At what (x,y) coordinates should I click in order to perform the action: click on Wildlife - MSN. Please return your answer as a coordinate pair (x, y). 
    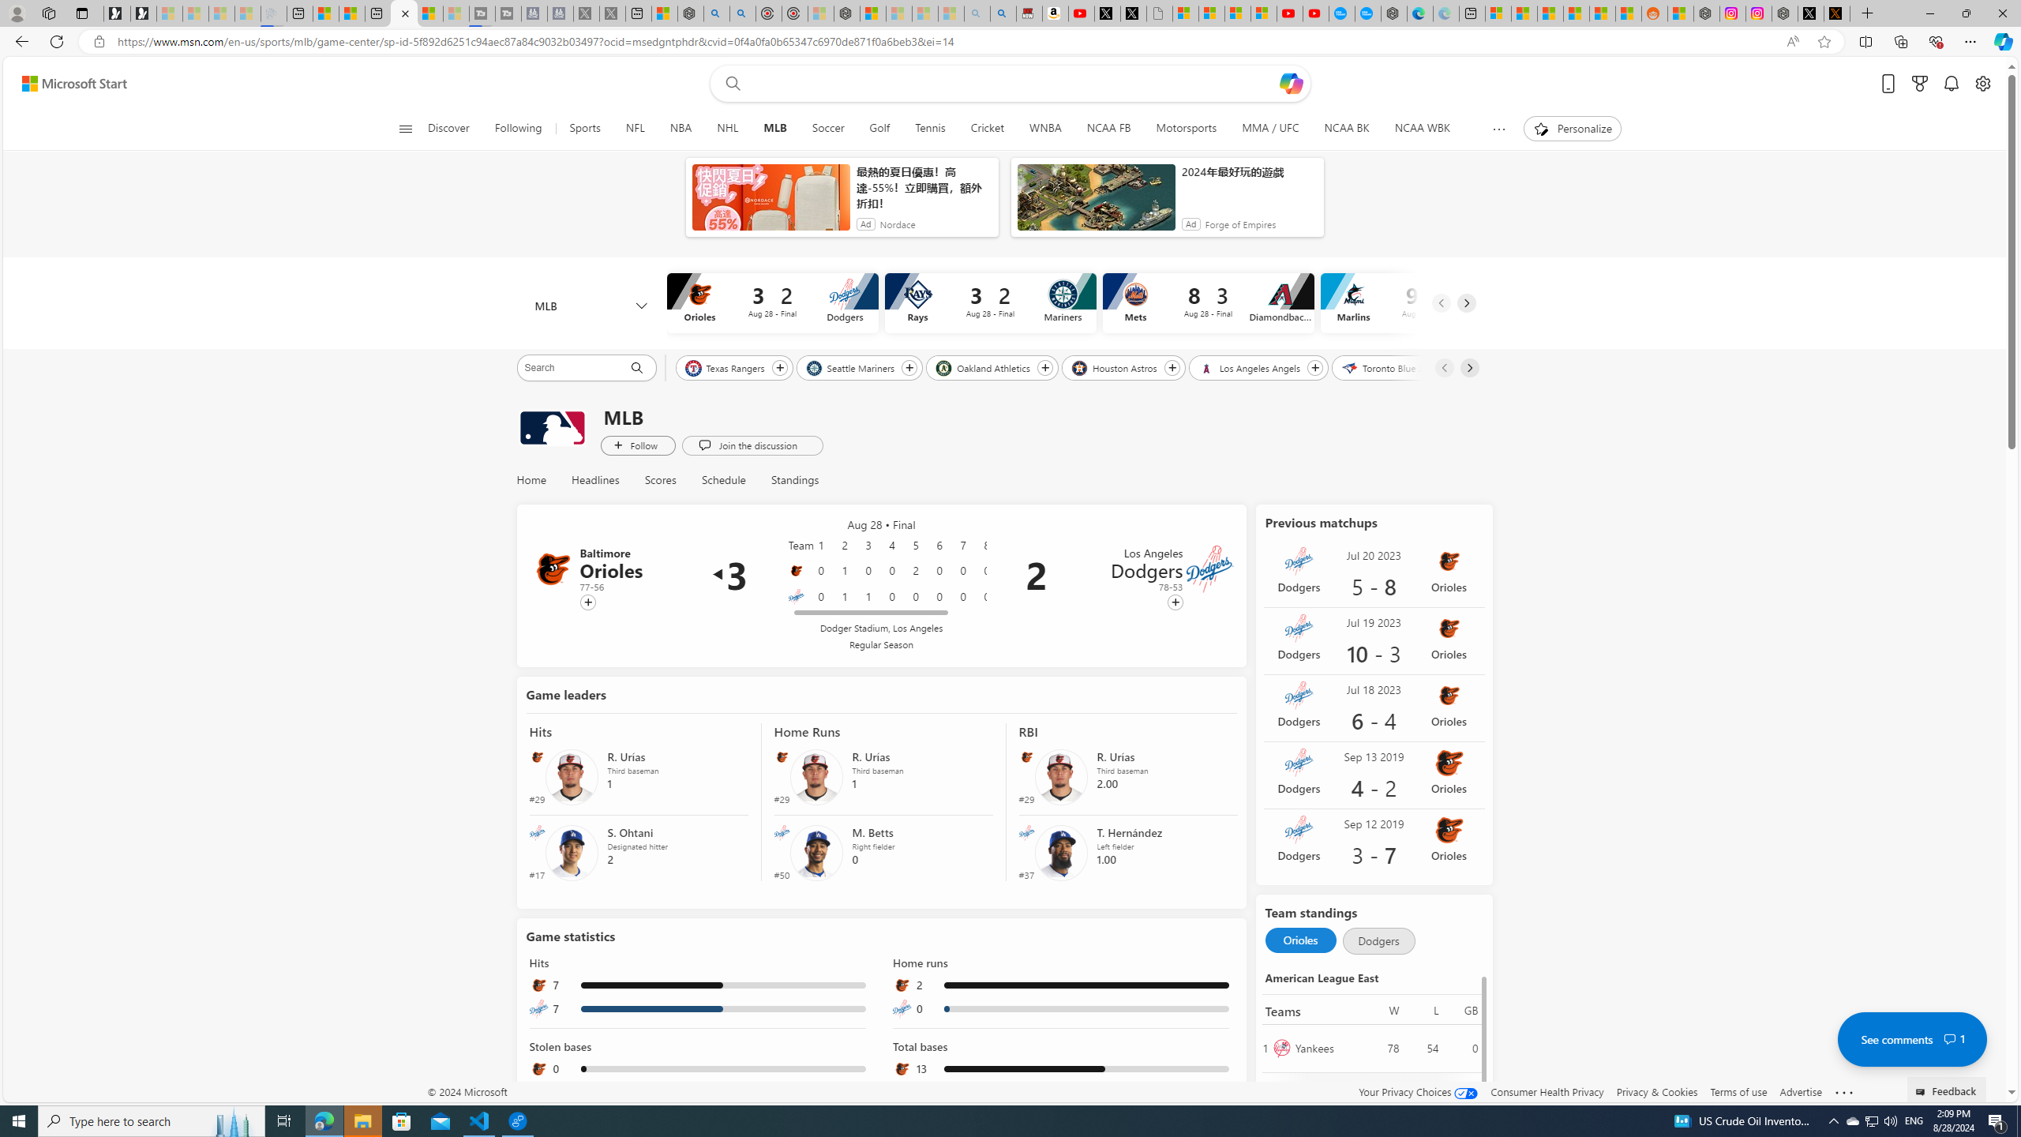
    Looking at the image, I should click on (665, 13).